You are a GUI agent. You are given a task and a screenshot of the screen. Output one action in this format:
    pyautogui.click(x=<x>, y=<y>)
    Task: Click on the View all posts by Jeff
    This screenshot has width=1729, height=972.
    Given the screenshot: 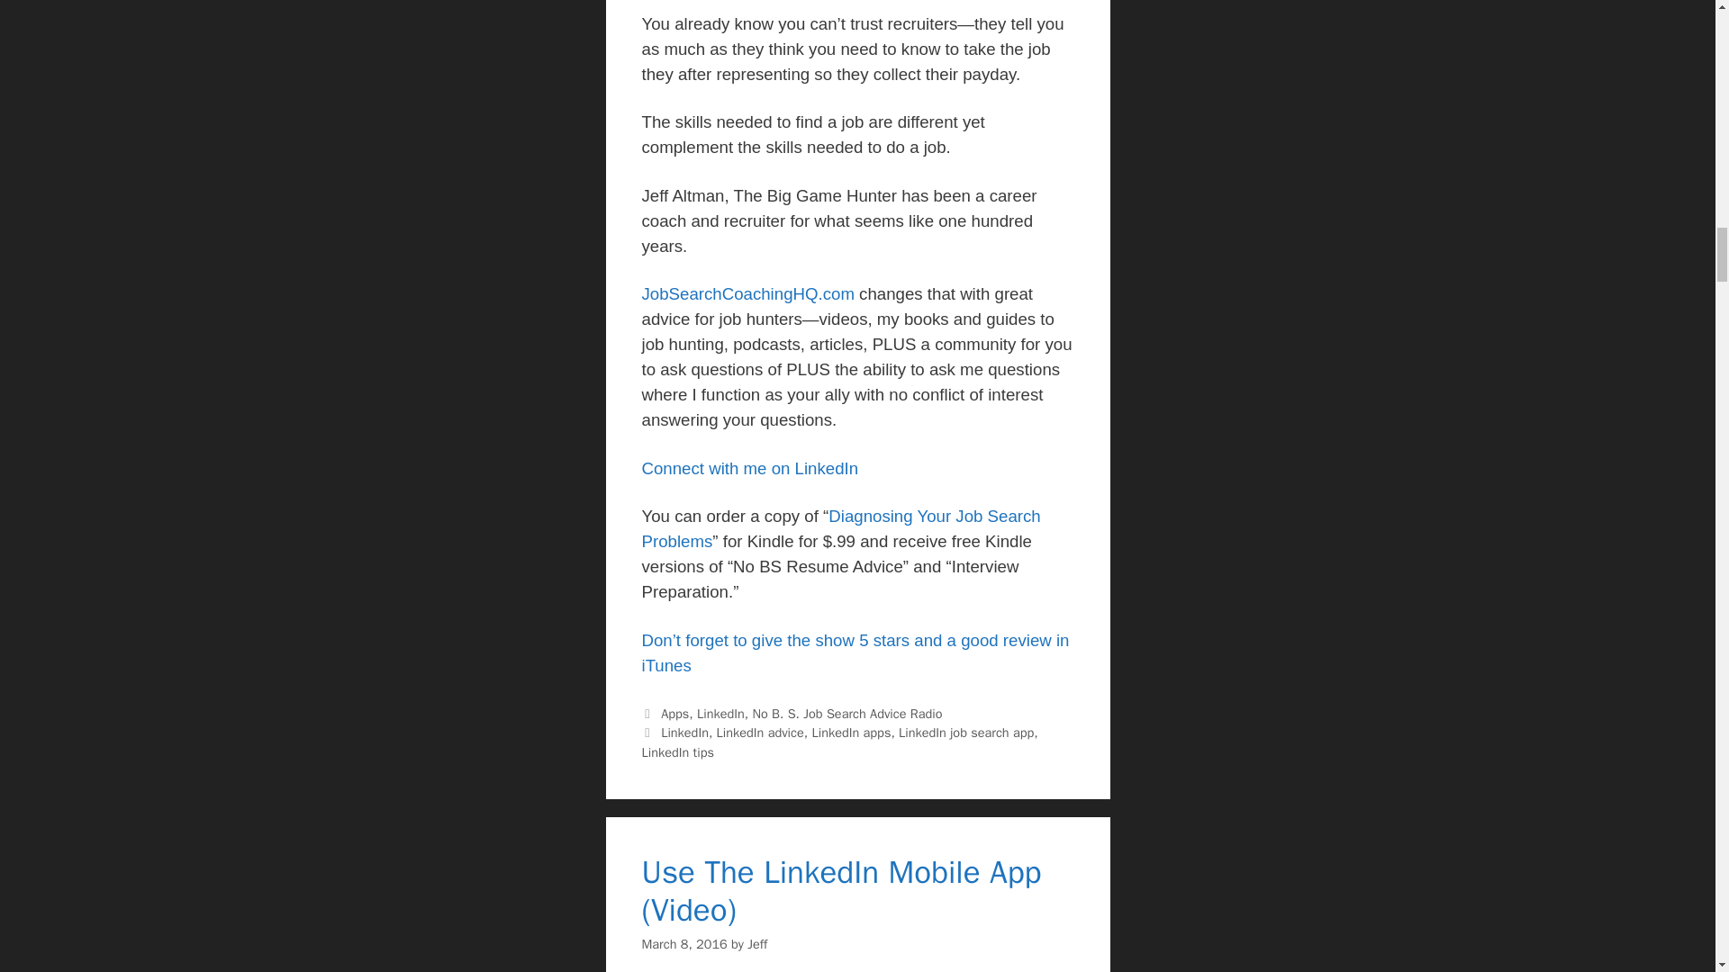 What is the action you would take?
    pyautogui.click(x=756, y=944)
    